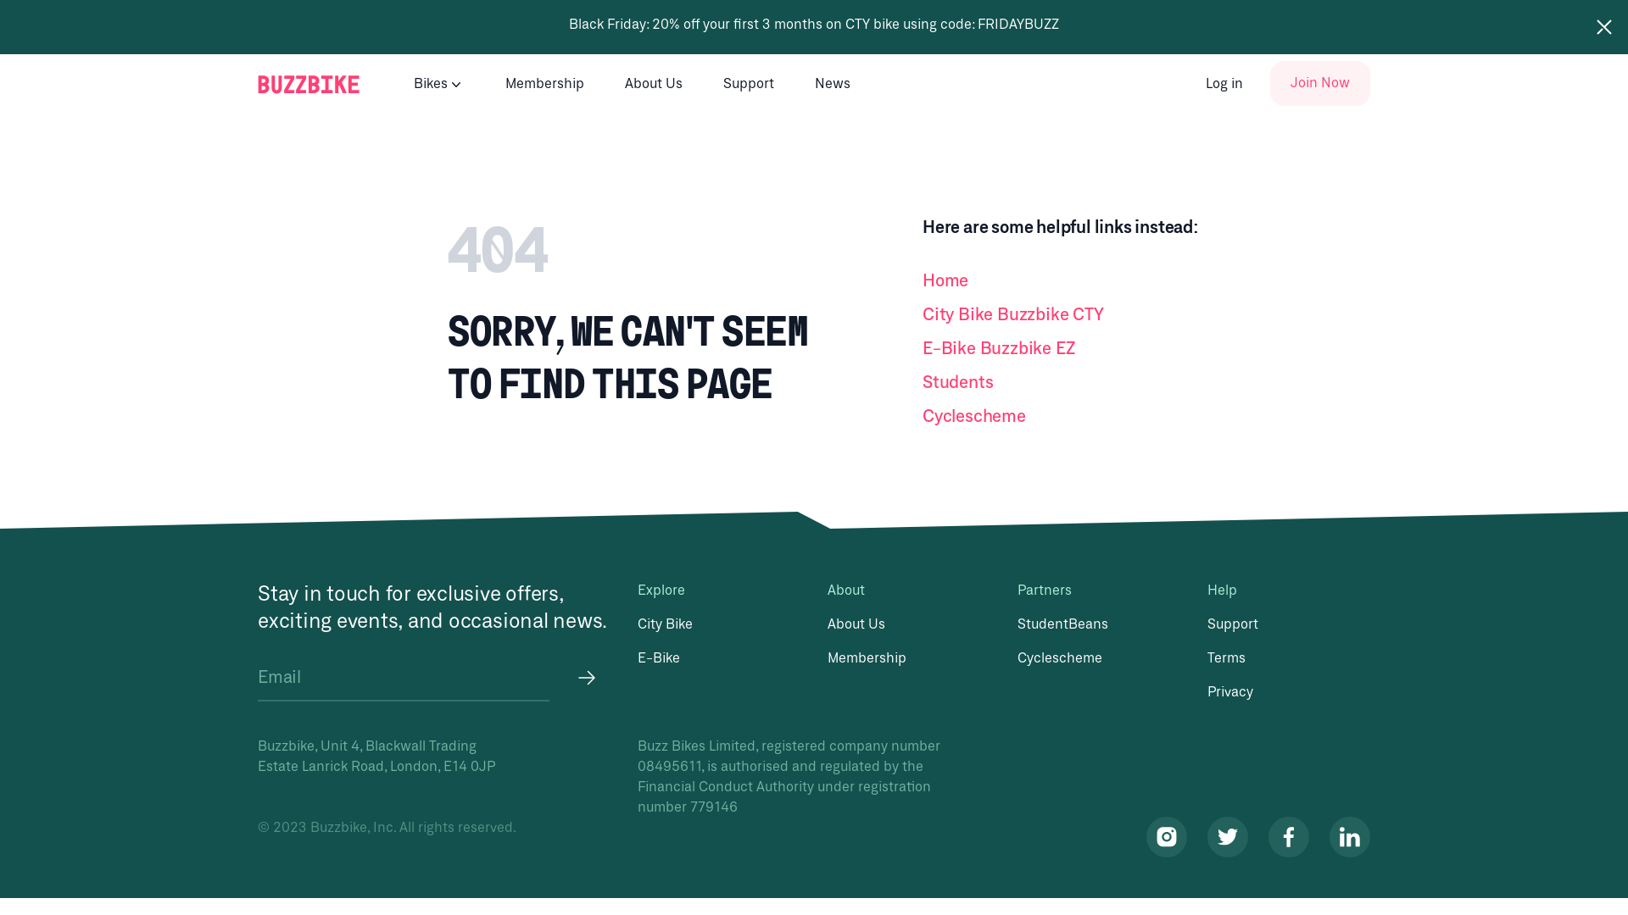 The image size is (1628, 915). What do you see at coordinates (1224, 83) in the screenshot?
I see `Log in` at bounding box center [1224, 83].